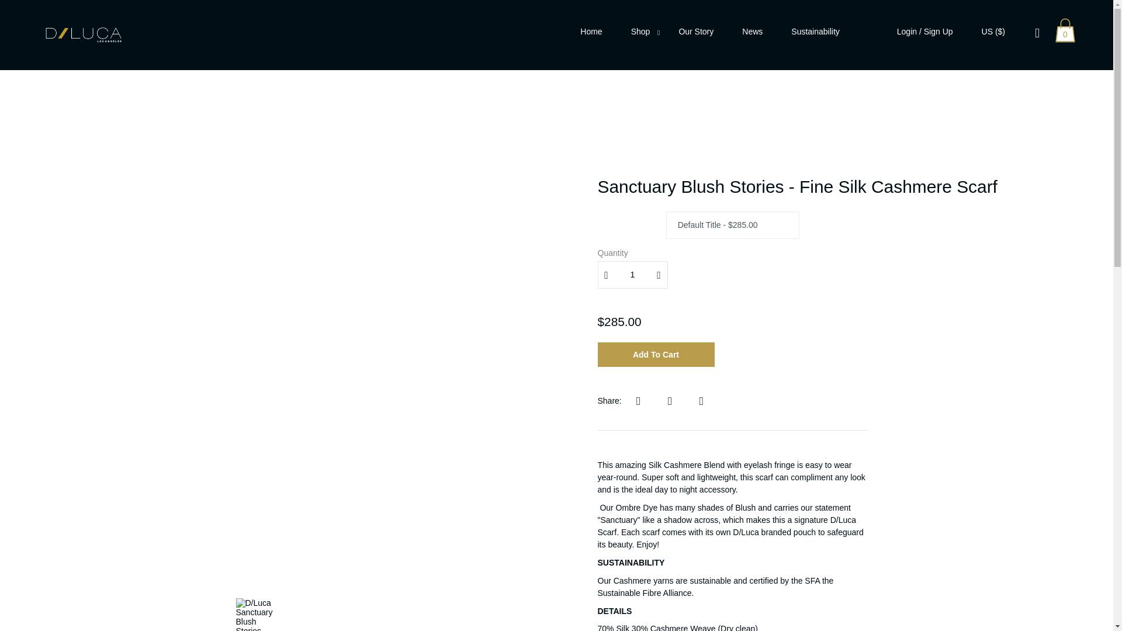 The width and height of the screenshot is (1122, 631). What do you see at coordinates (906, 32) in the screenshot?
I see `Login` at bounding box center [906, 32].